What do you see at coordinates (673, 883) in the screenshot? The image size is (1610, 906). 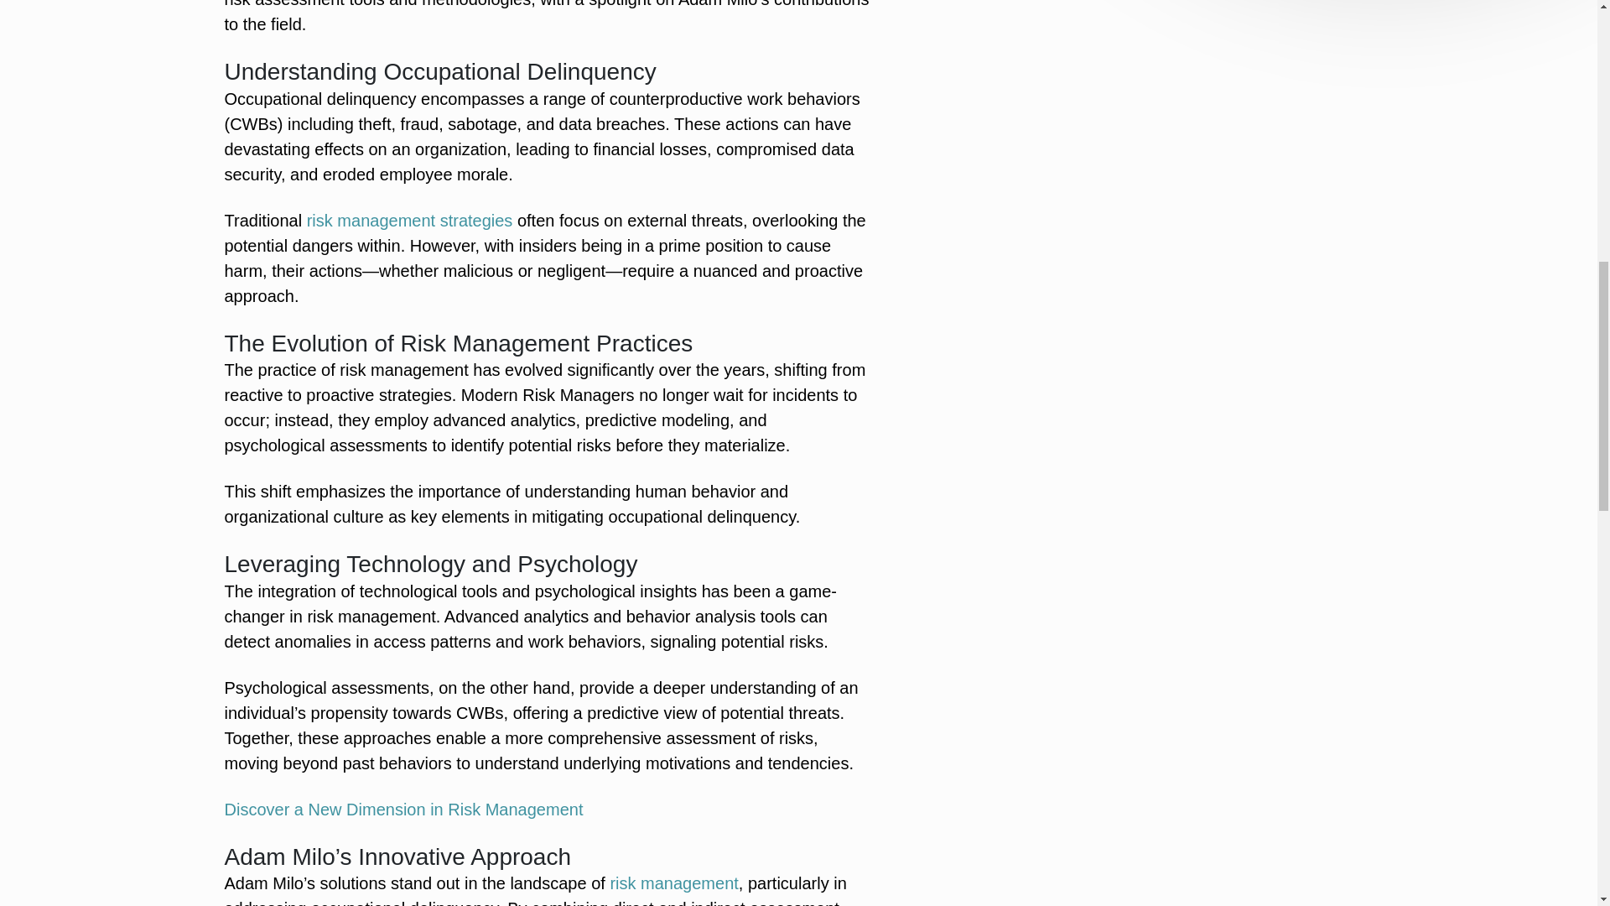 I see `risk management` at bounding box center [673, 883].